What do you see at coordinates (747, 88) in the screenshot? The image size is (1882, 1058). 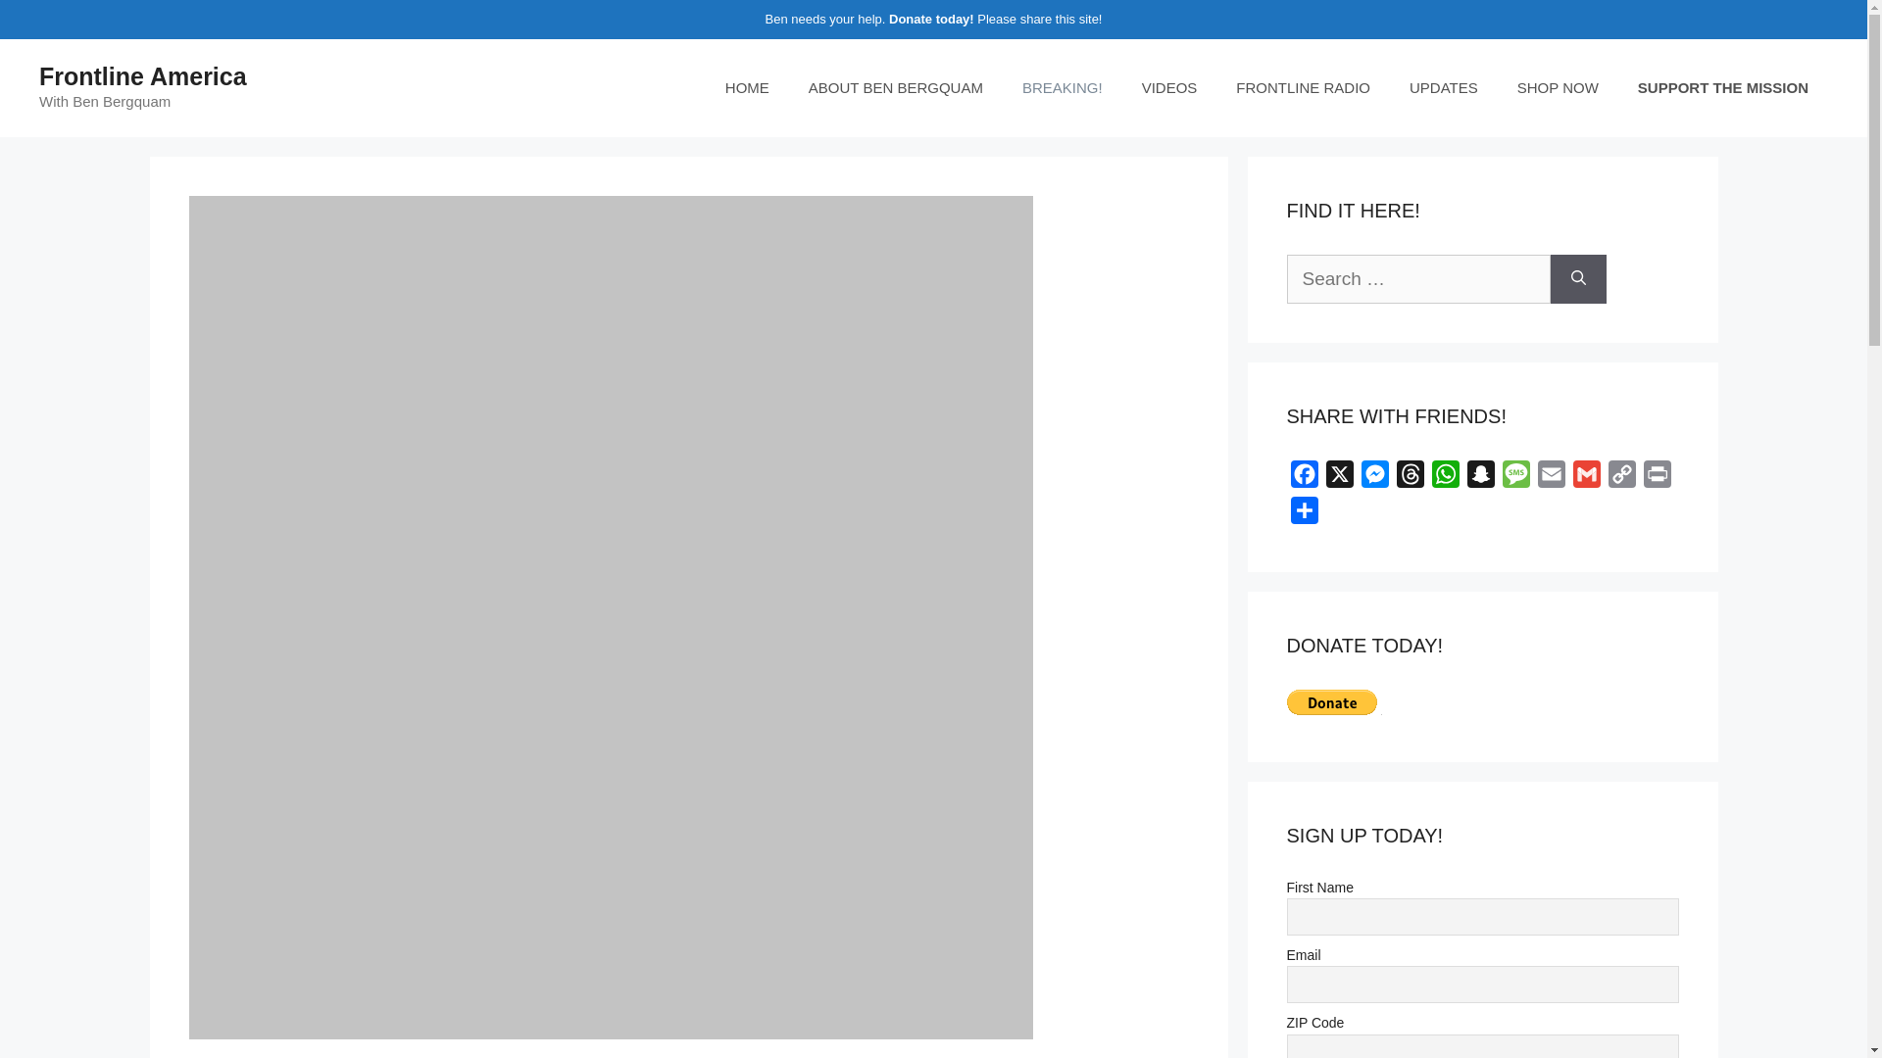 I see `Frontline America With Ben Bergquam` at bounding box center [747, 88].